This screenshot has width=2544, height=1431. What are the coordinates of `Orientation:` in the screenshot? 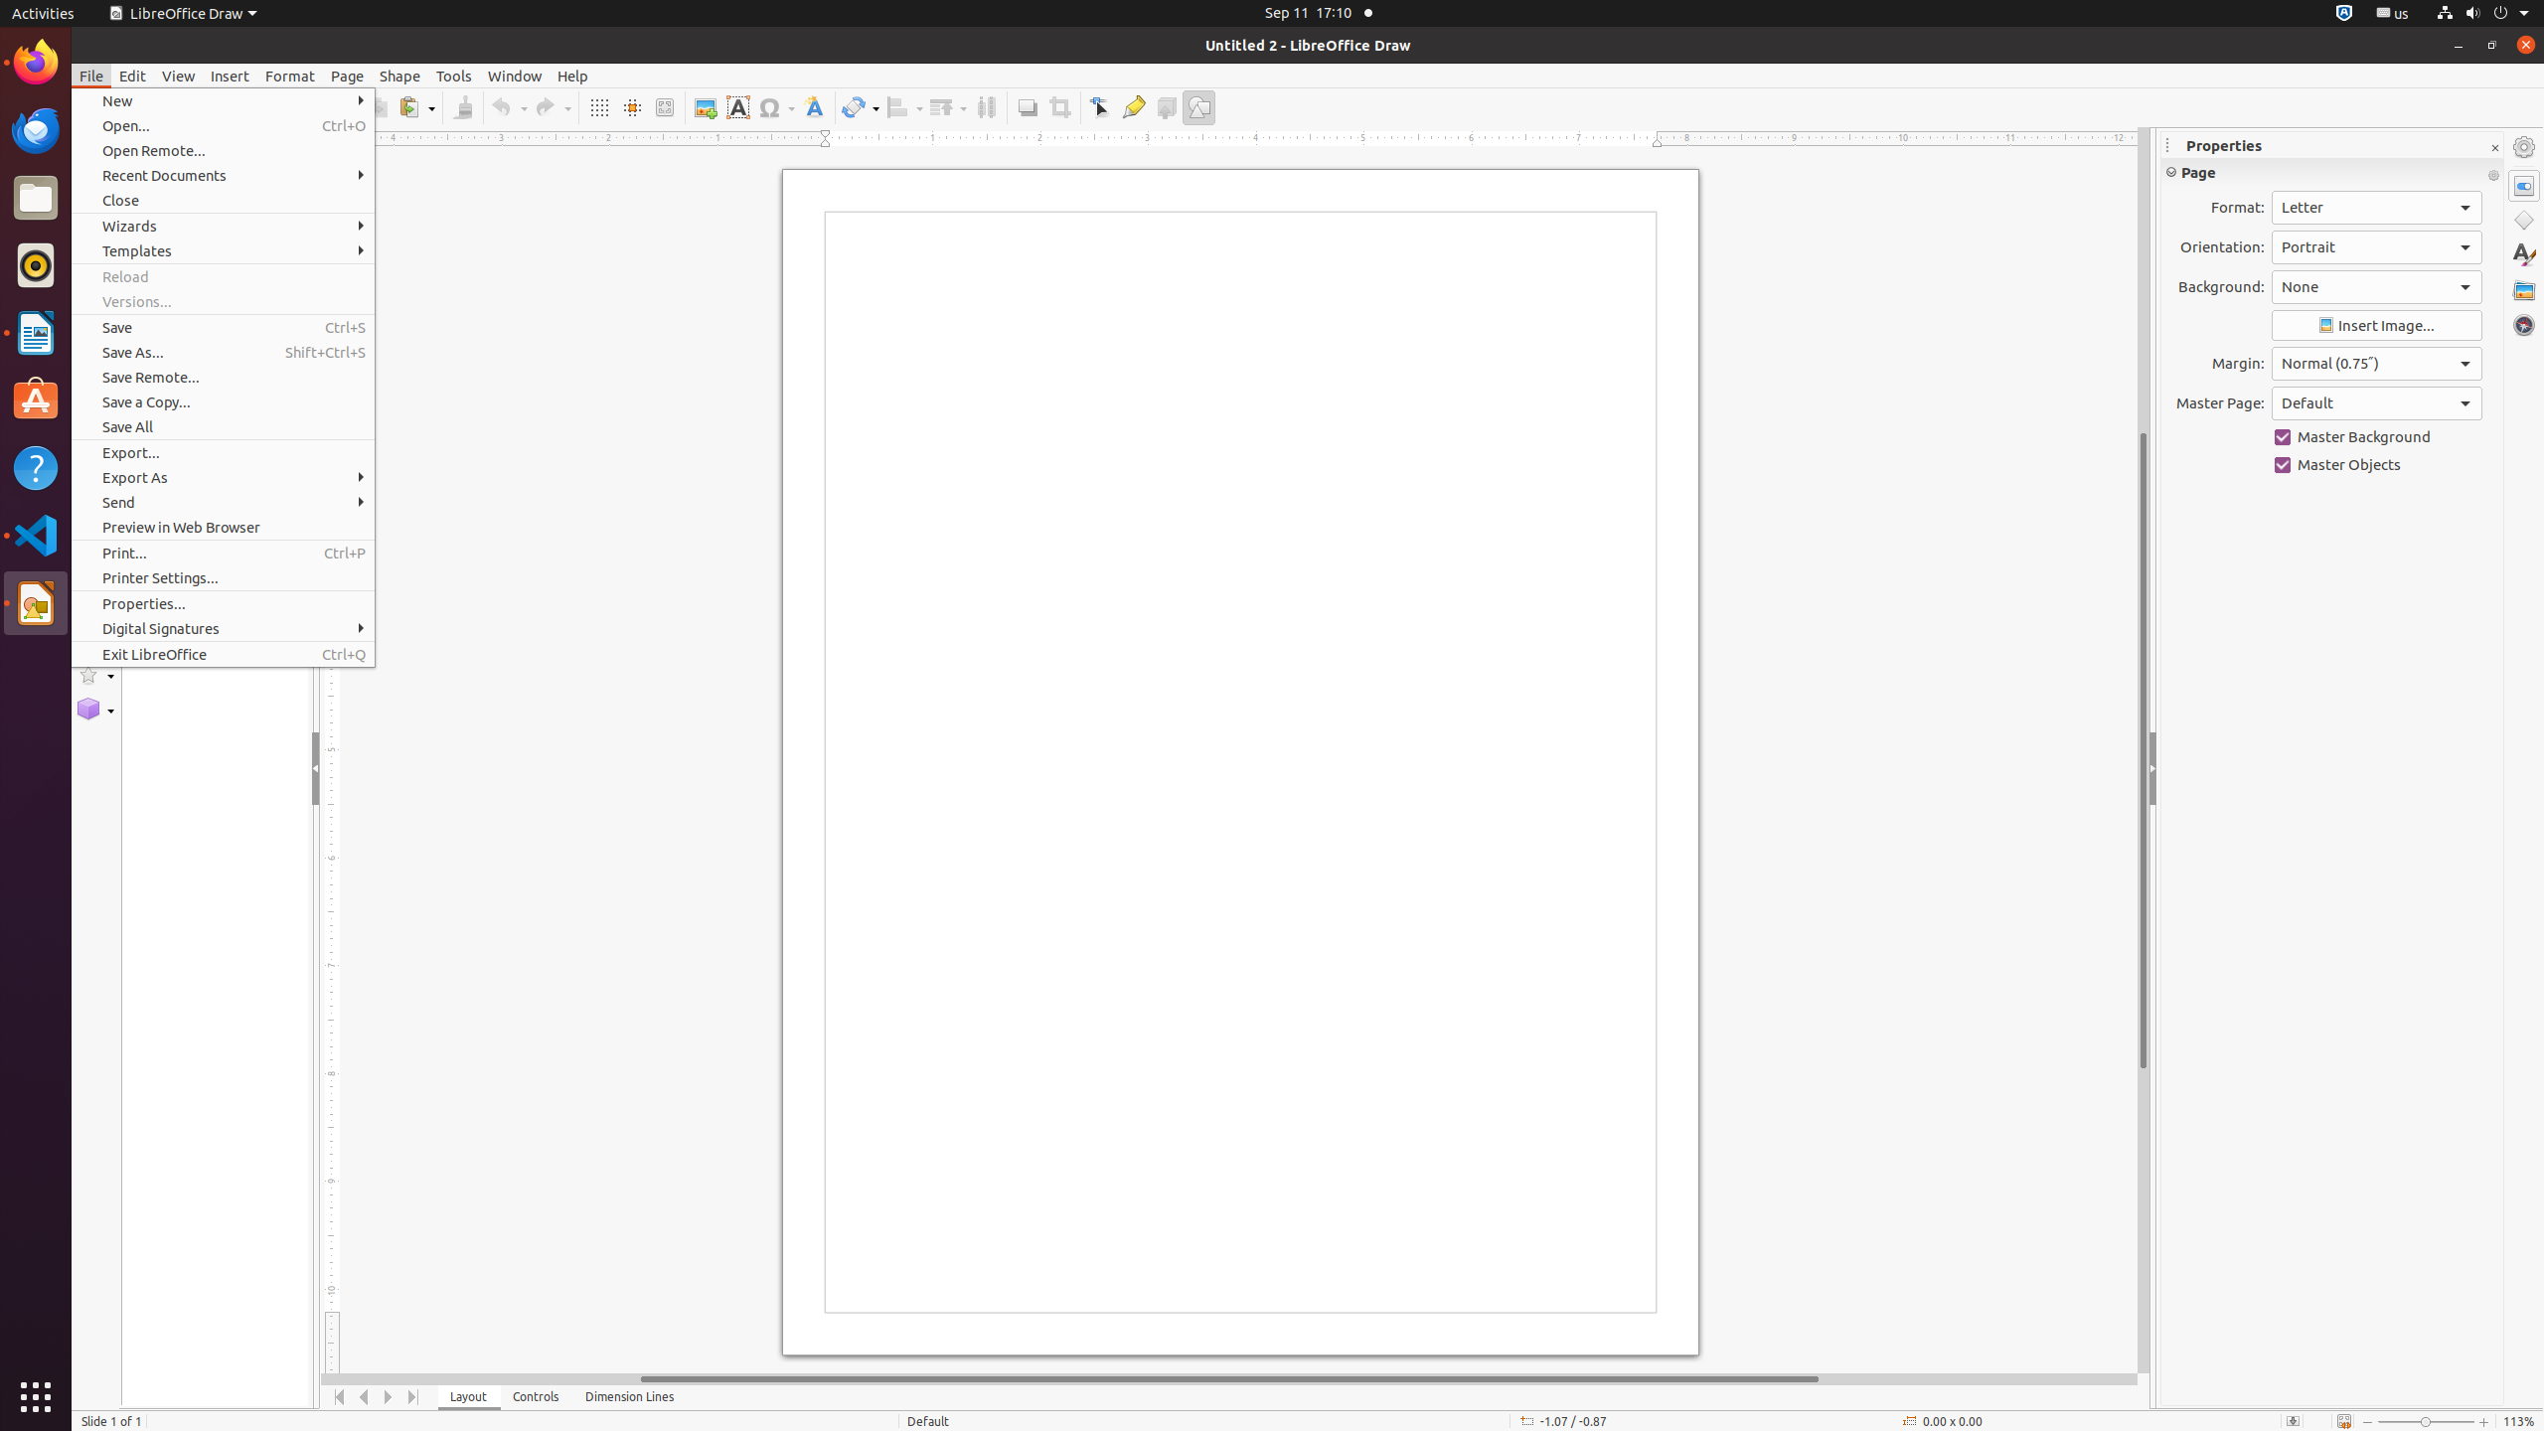 It's located at (2377, 247).